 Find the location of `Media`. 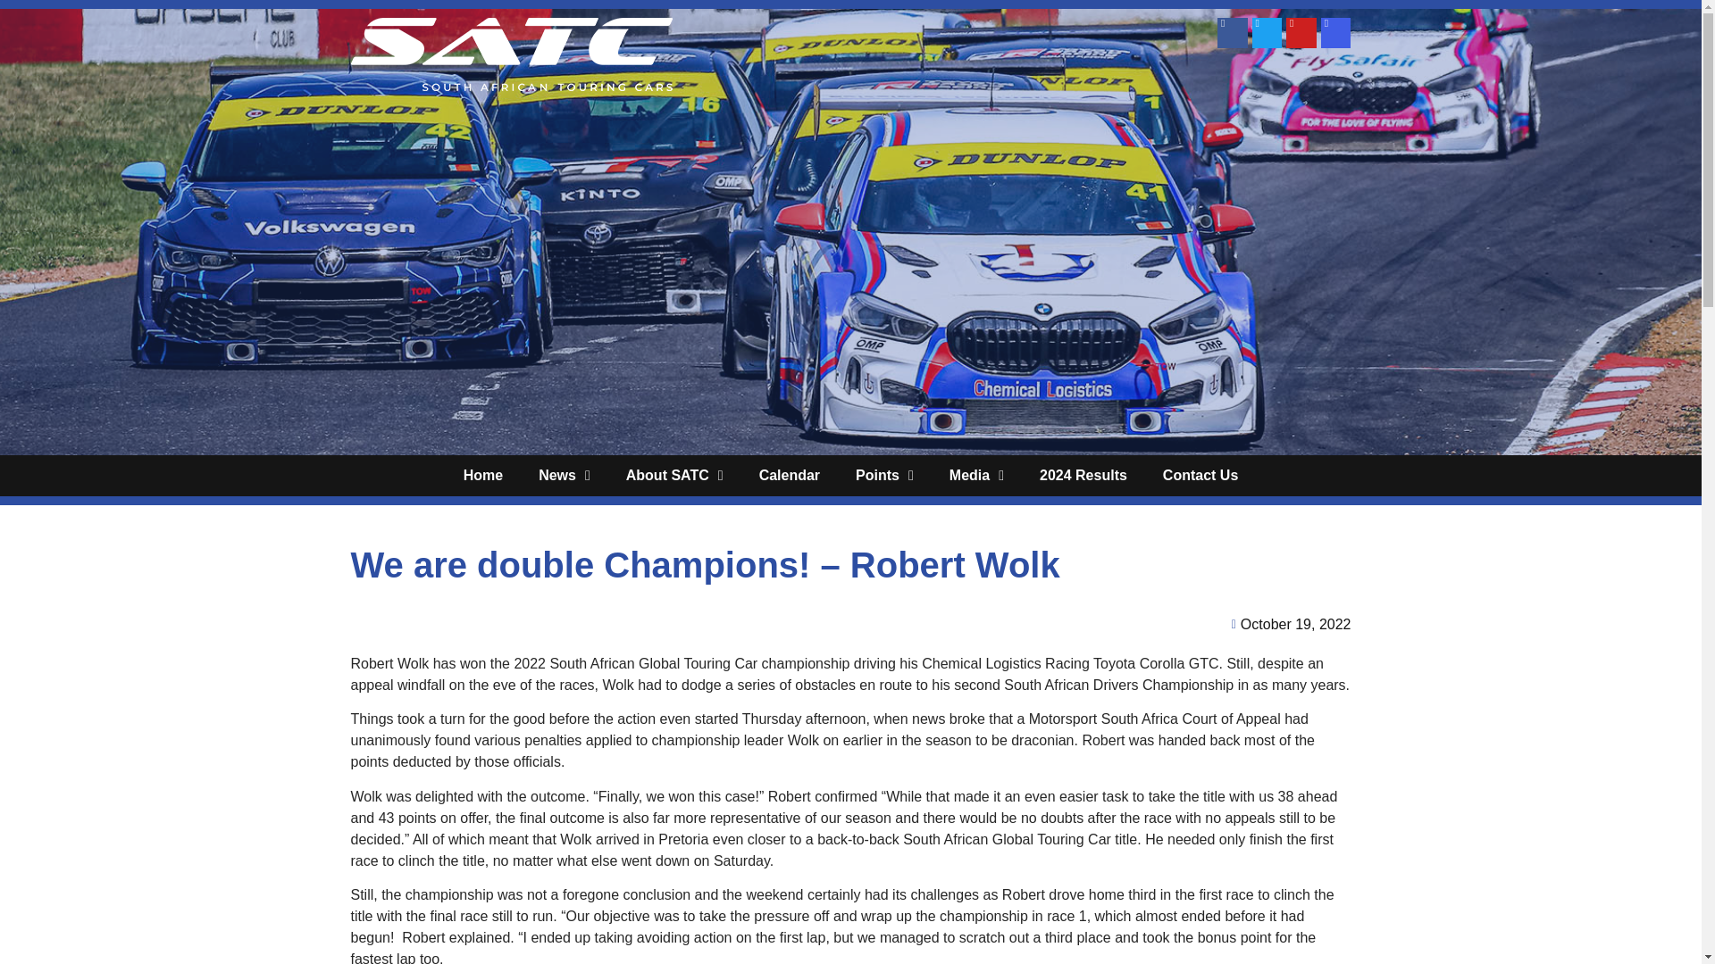

Media is located at coordinates (976, 475).